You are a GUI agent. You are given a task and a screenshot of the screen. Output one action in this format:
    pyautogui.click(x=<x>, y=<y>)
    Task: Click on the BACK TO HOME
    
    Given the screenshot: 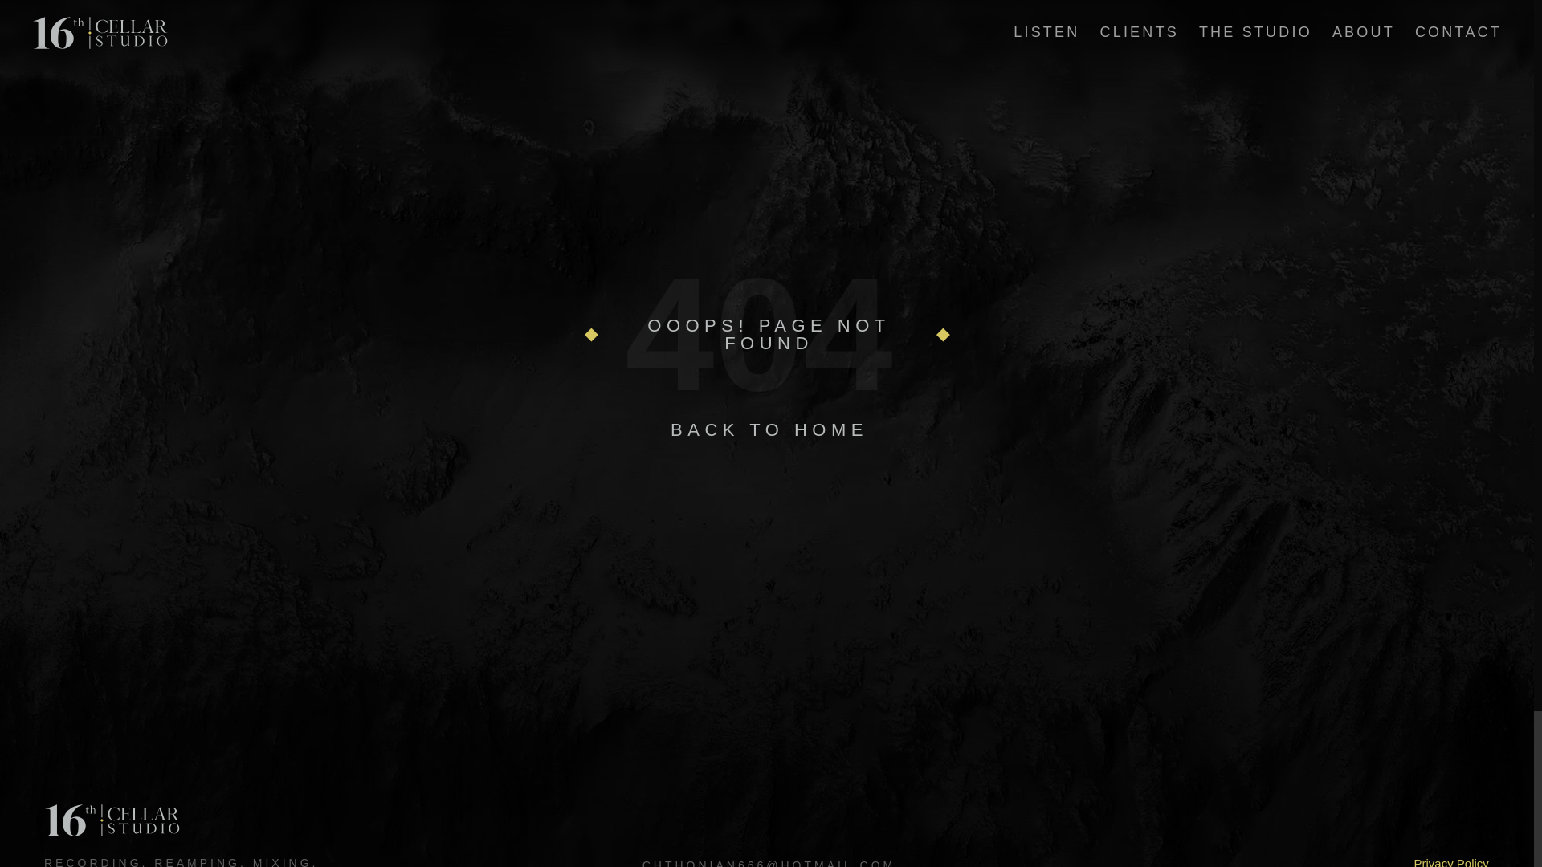 What is the action you would take?
    pyautogui.click(x=769, y=429)
    